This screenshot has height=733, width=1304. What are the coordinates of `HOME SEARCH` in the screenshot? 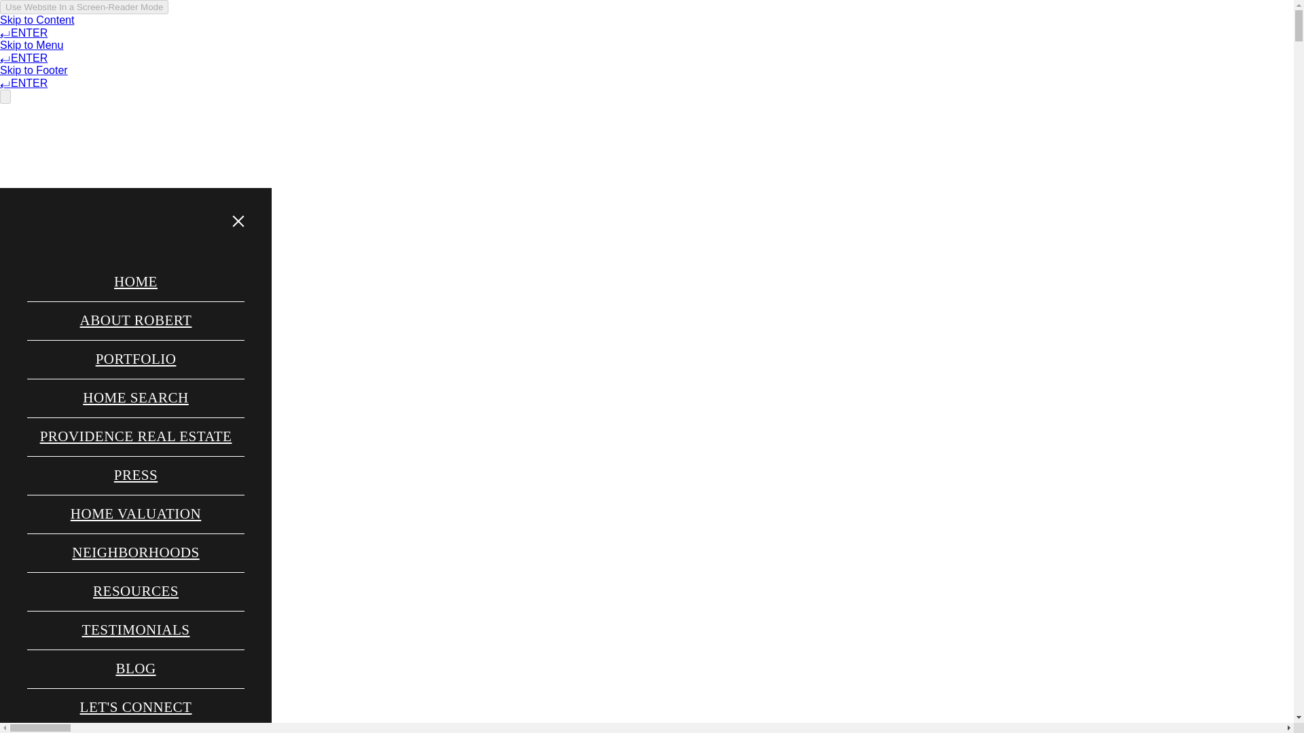 It's located at (134, 398).